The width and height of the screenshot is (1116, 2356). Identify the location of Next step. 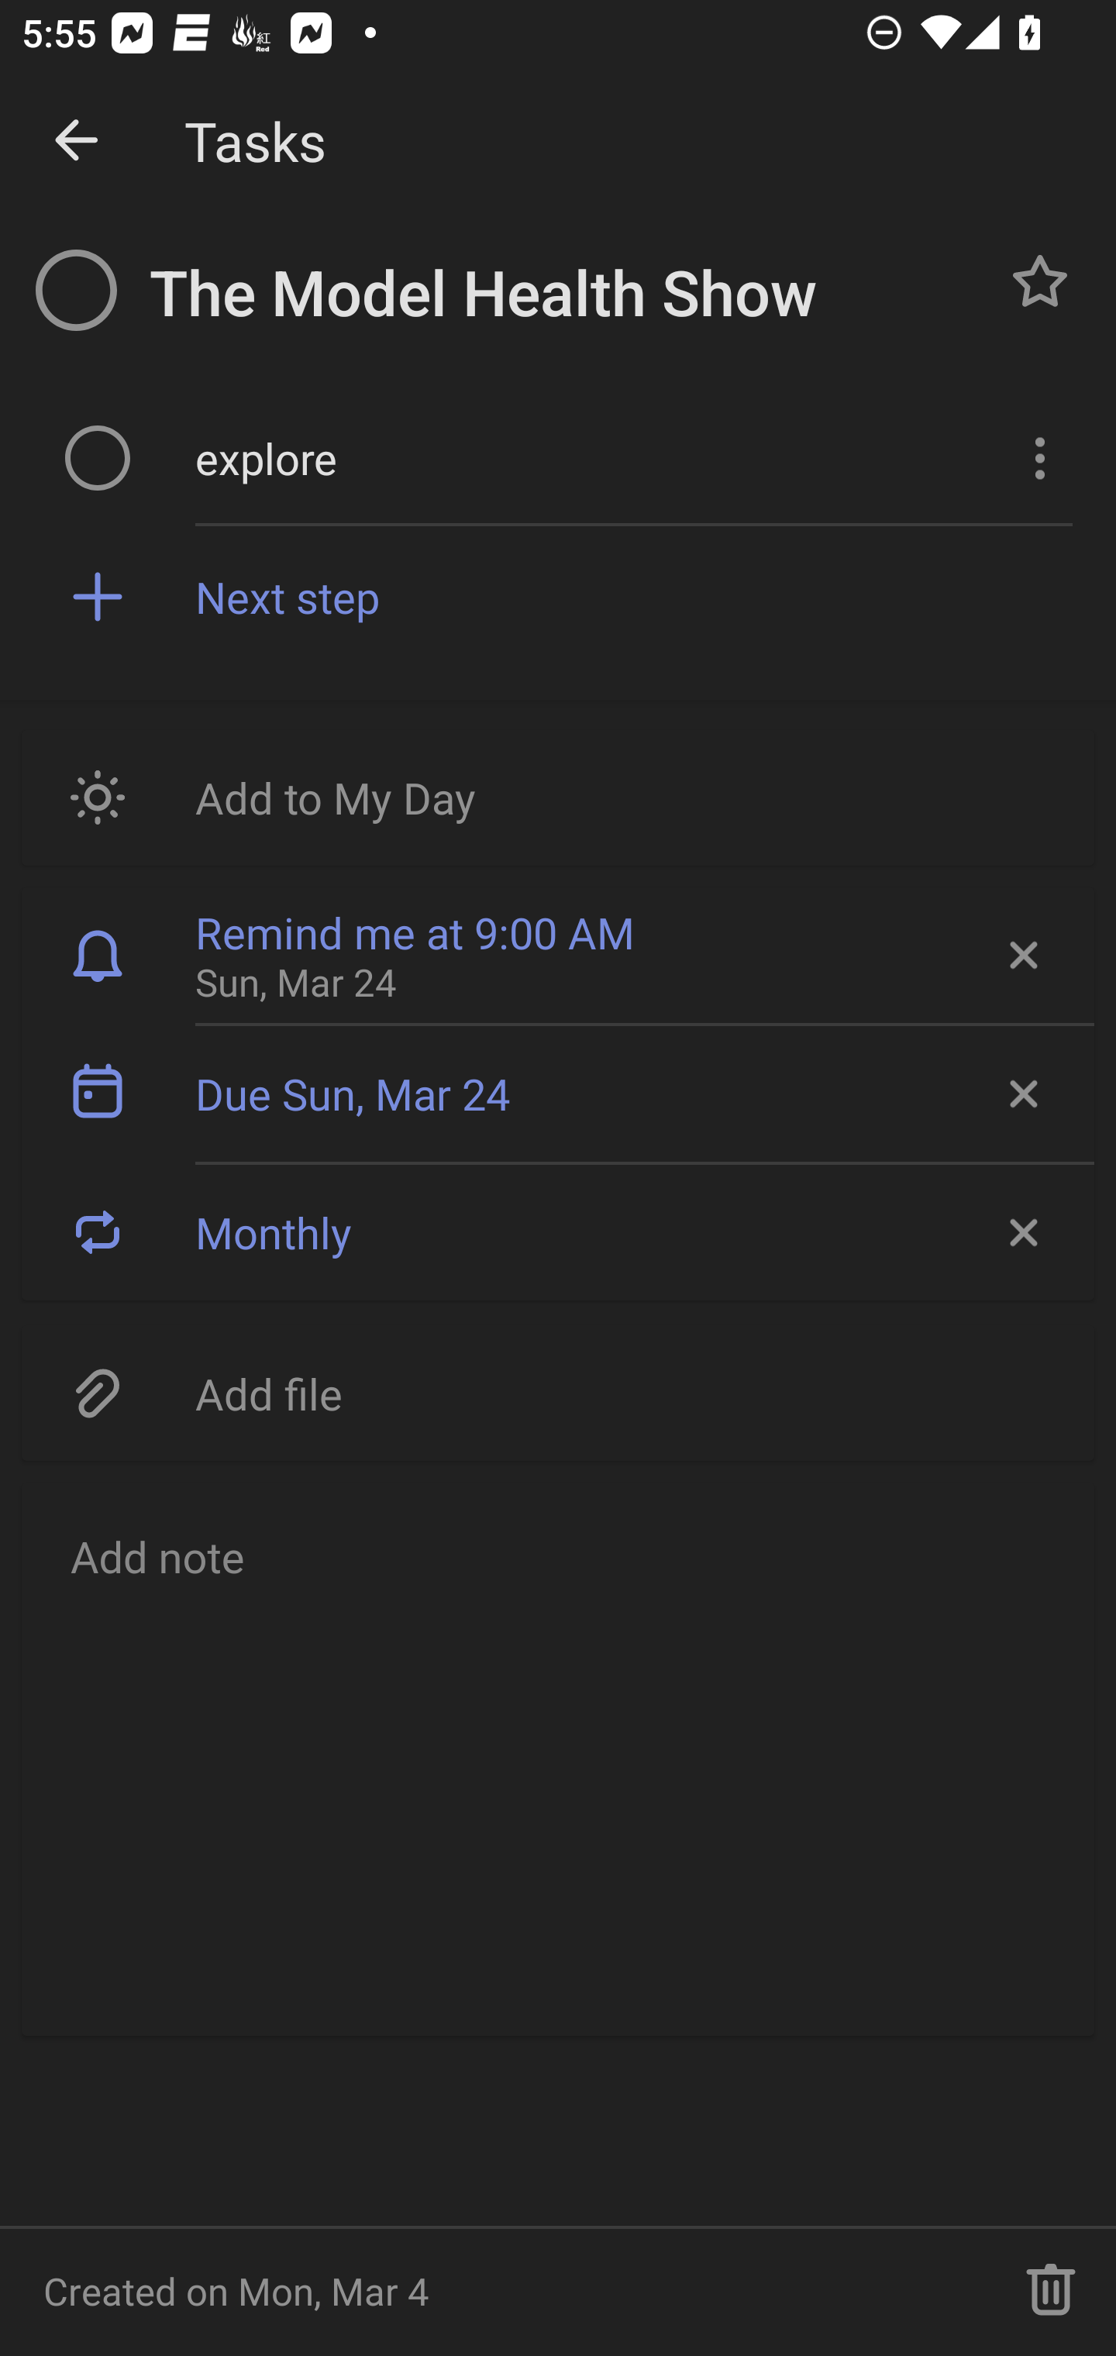
(633, 595).